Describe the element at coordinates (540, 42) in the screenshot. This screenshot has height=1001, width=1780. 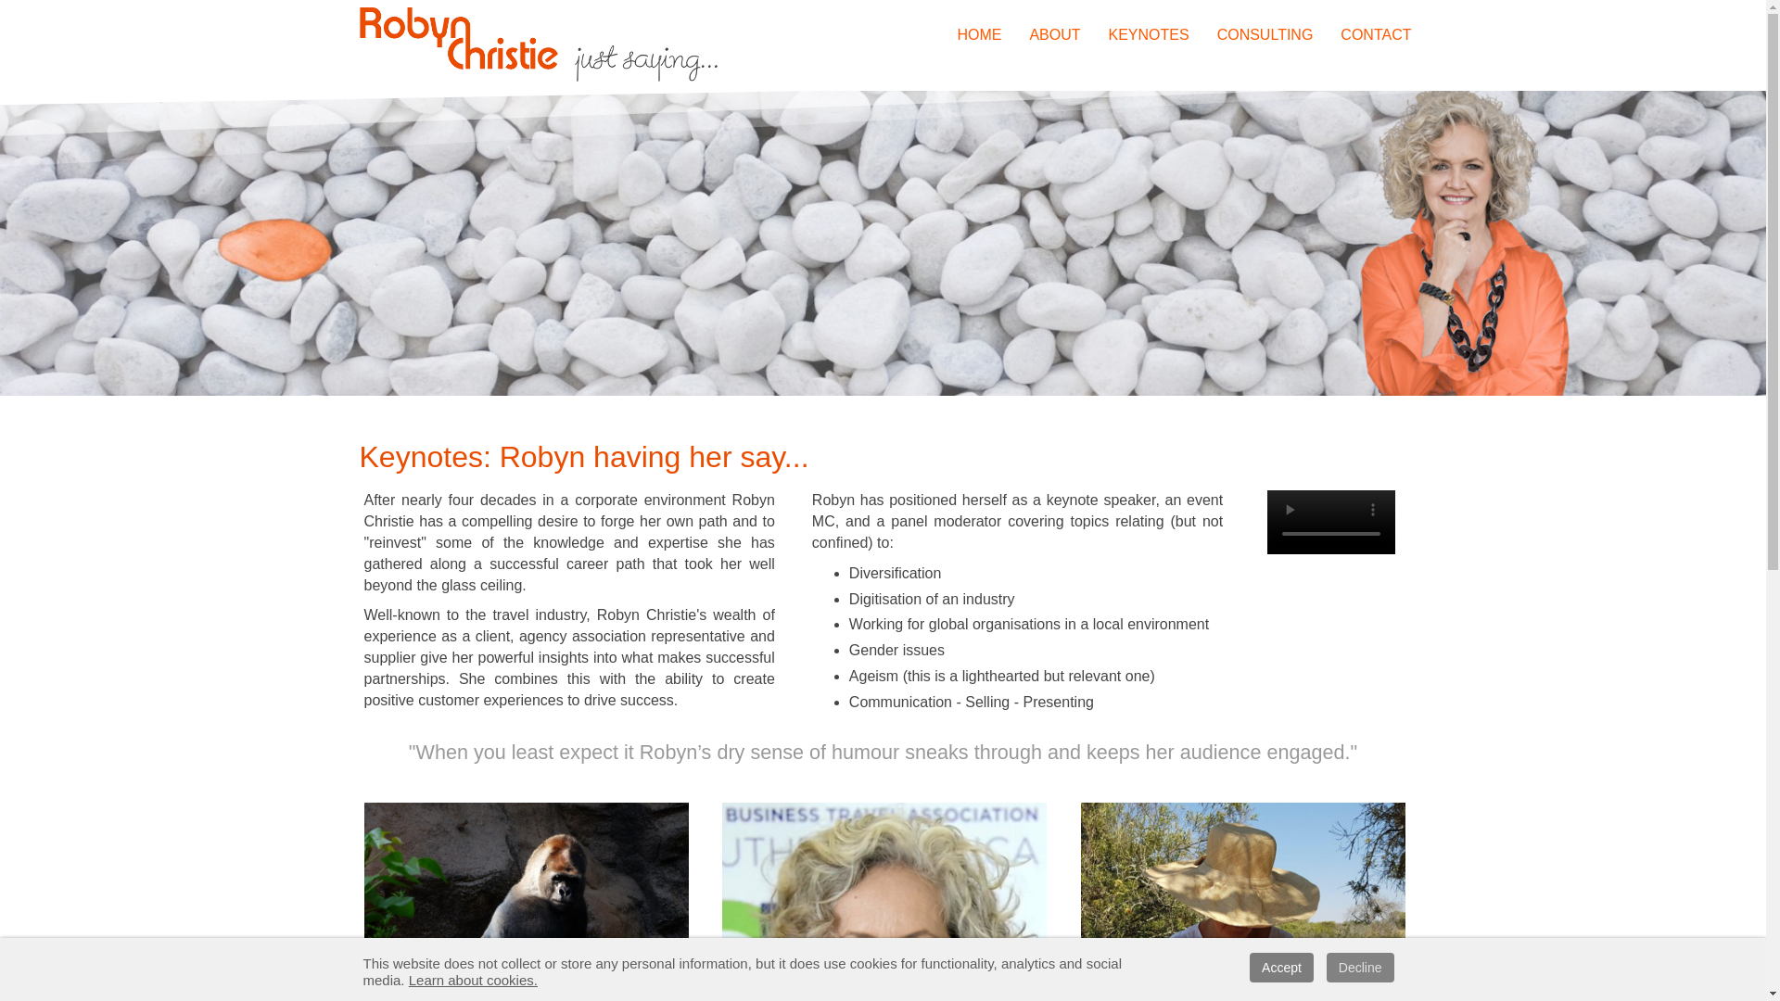
I see `Robyn Christie - just saying` at that location.